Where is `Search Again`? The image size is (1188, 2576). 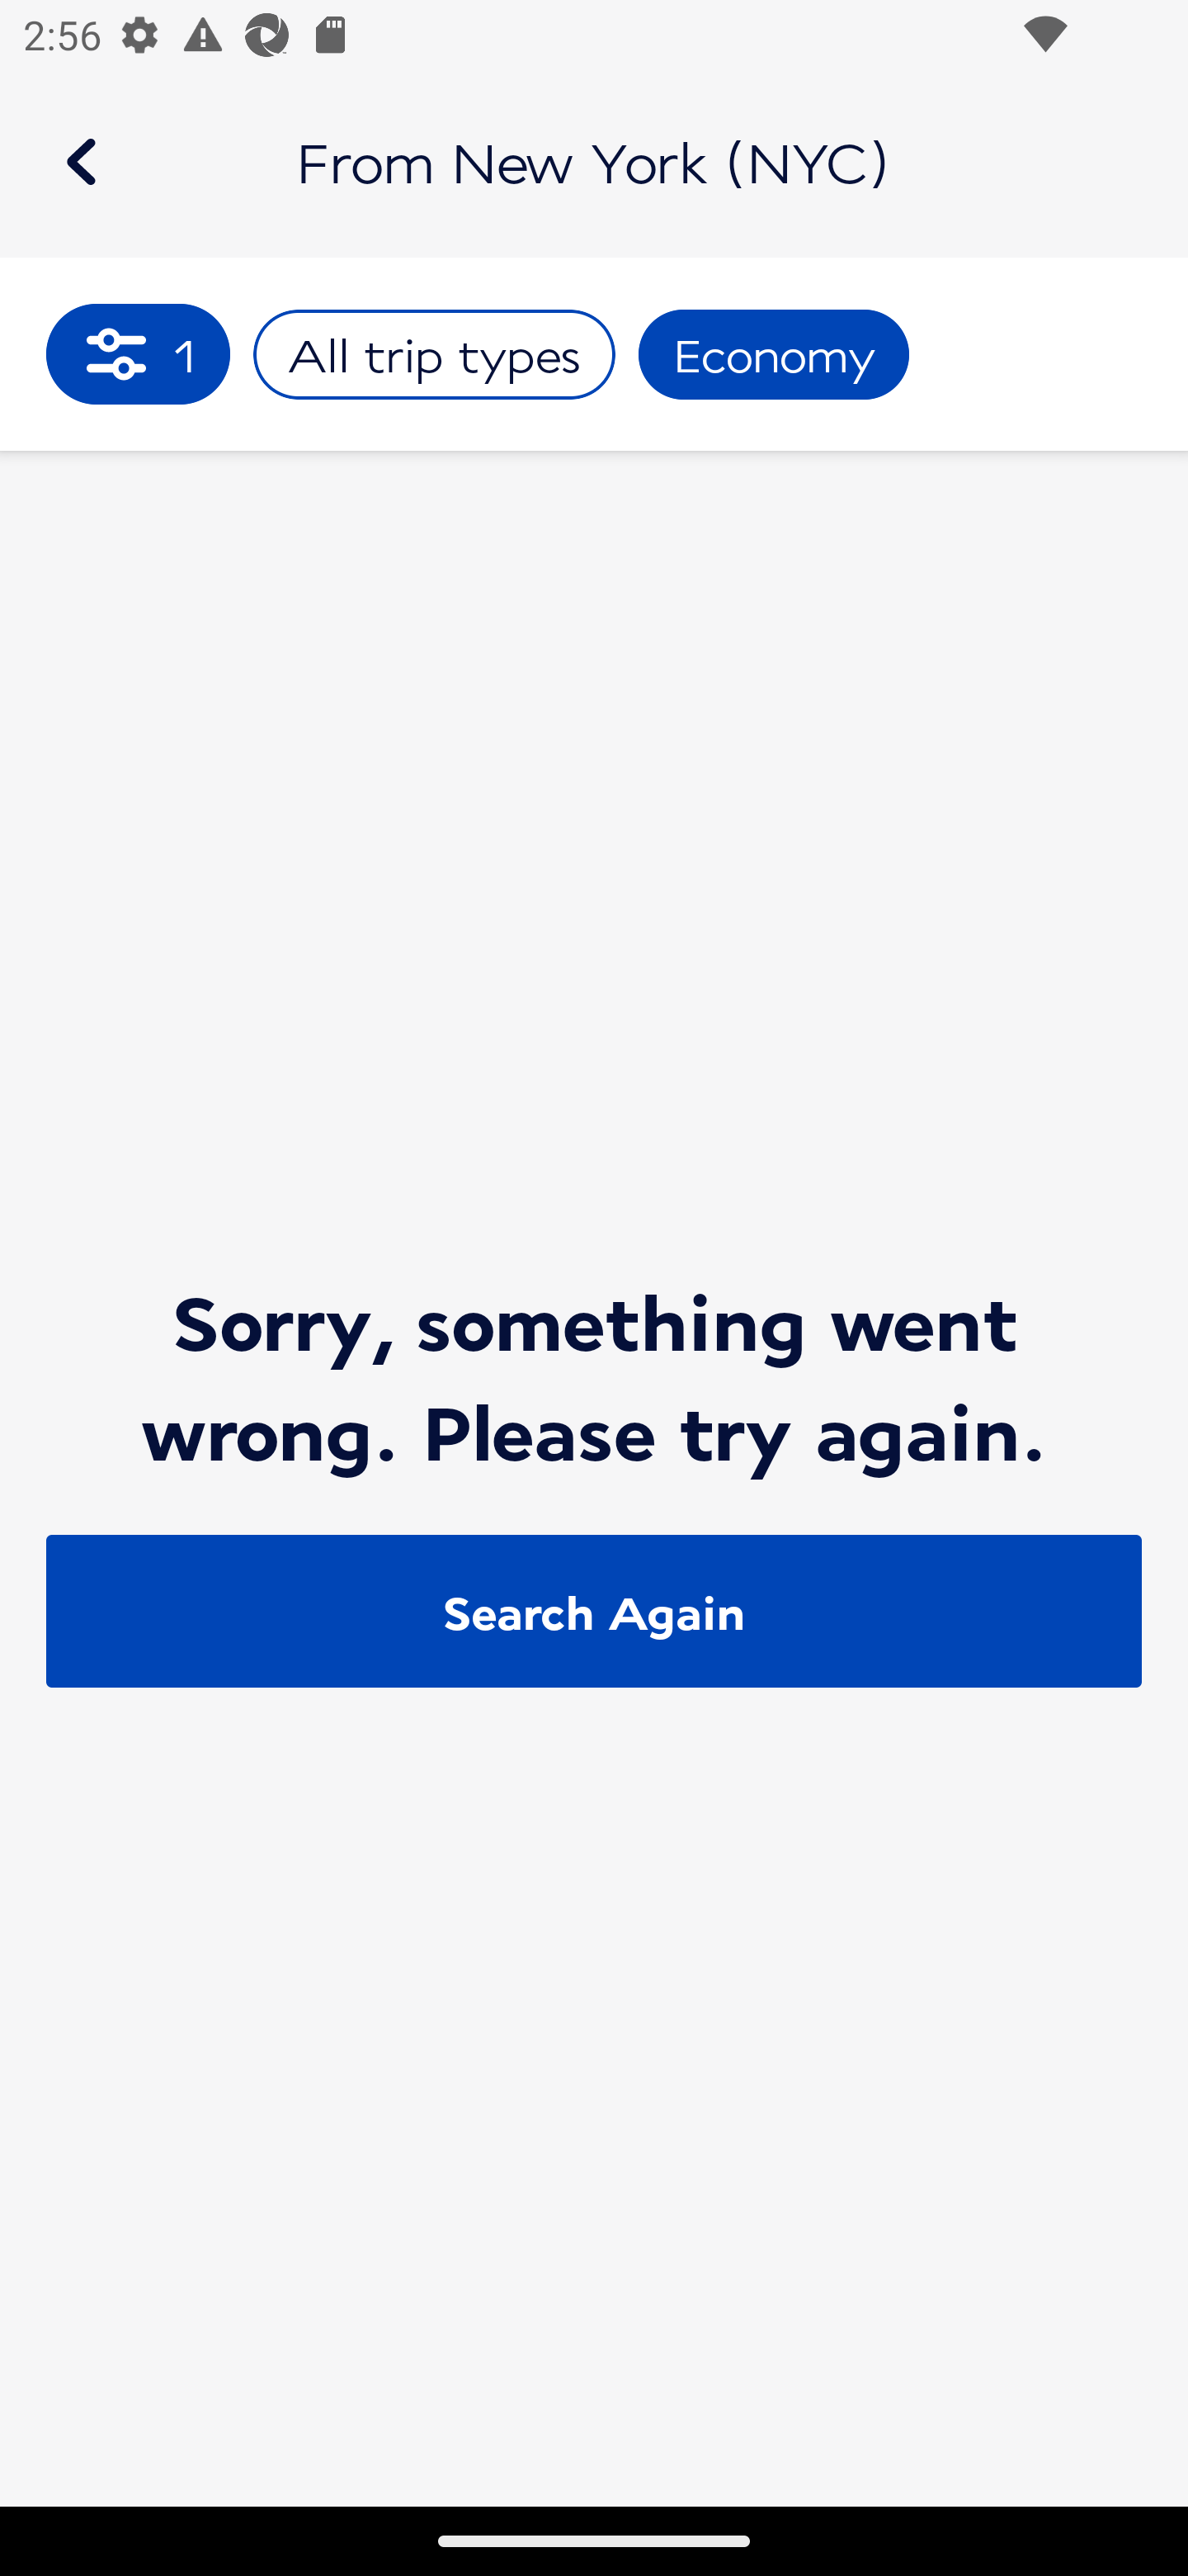
Search Again is located at coordinates (594, 1611).